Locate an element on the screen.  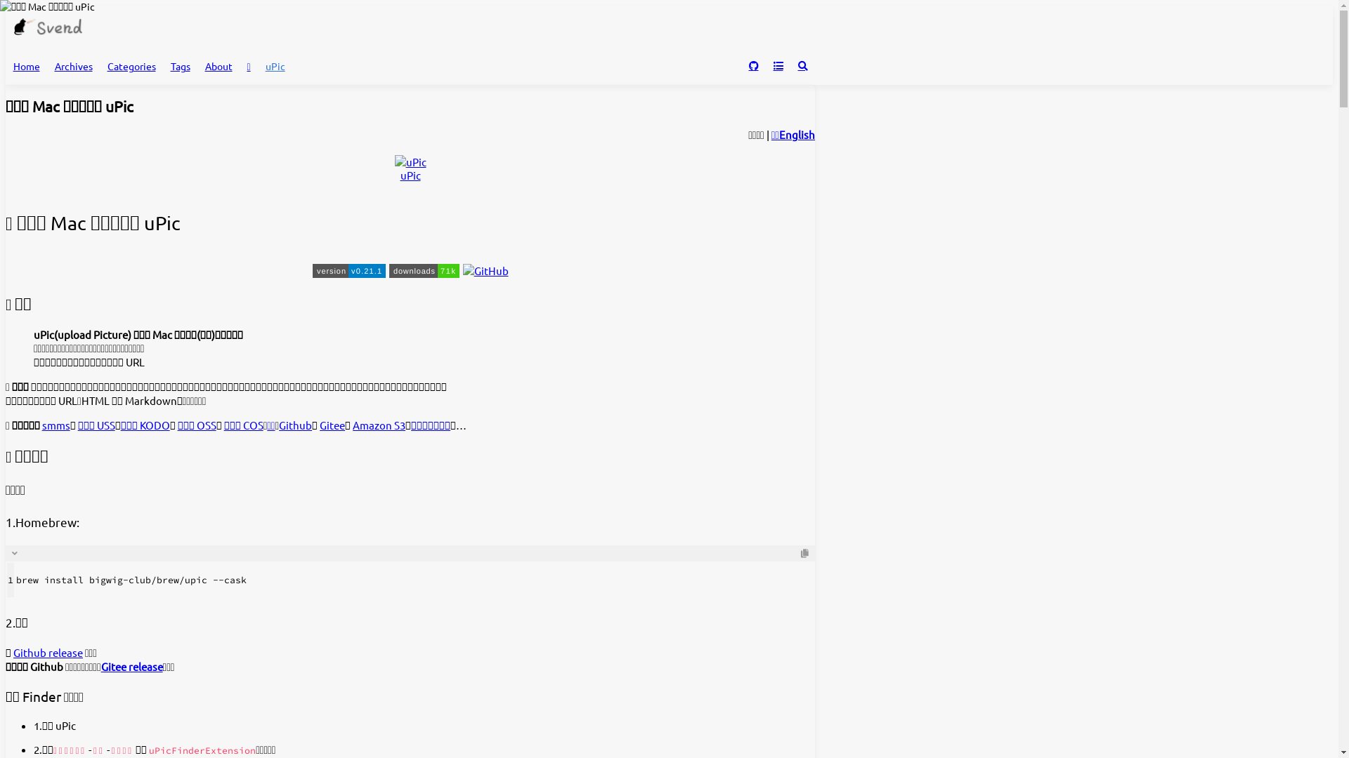
Download on GitHub is located at coordinates (753, 66).